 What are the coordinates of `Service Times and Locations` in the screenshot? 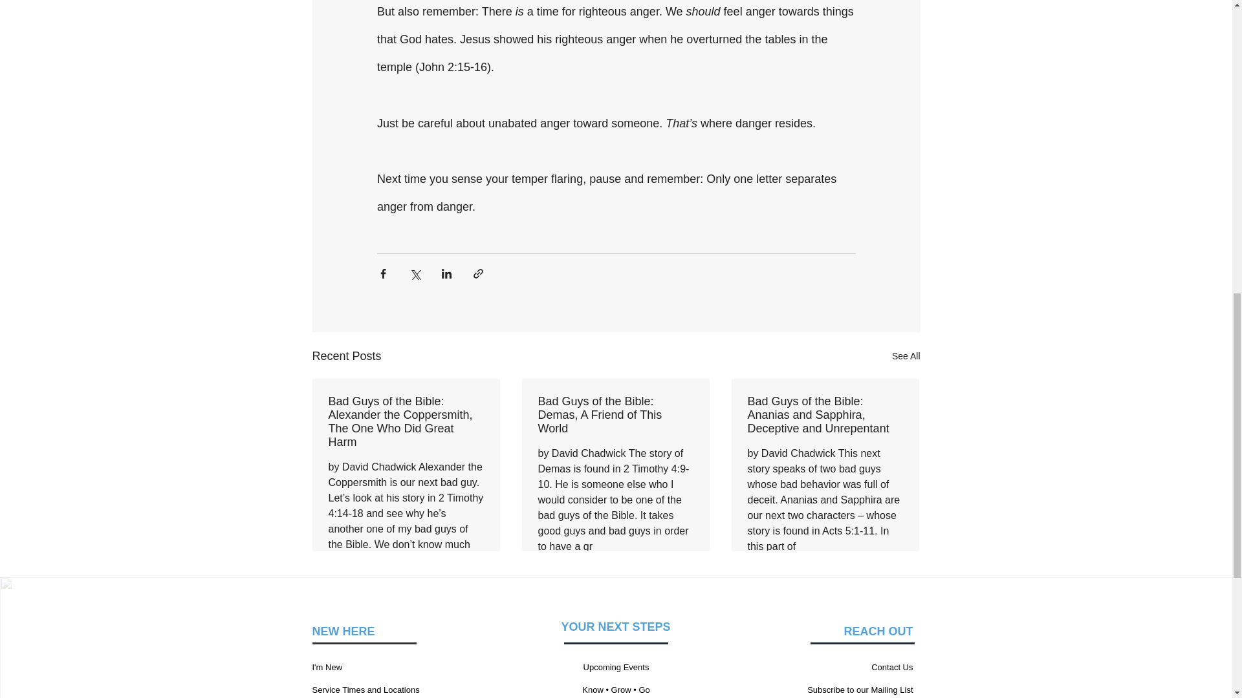 It's located at (365, 689).